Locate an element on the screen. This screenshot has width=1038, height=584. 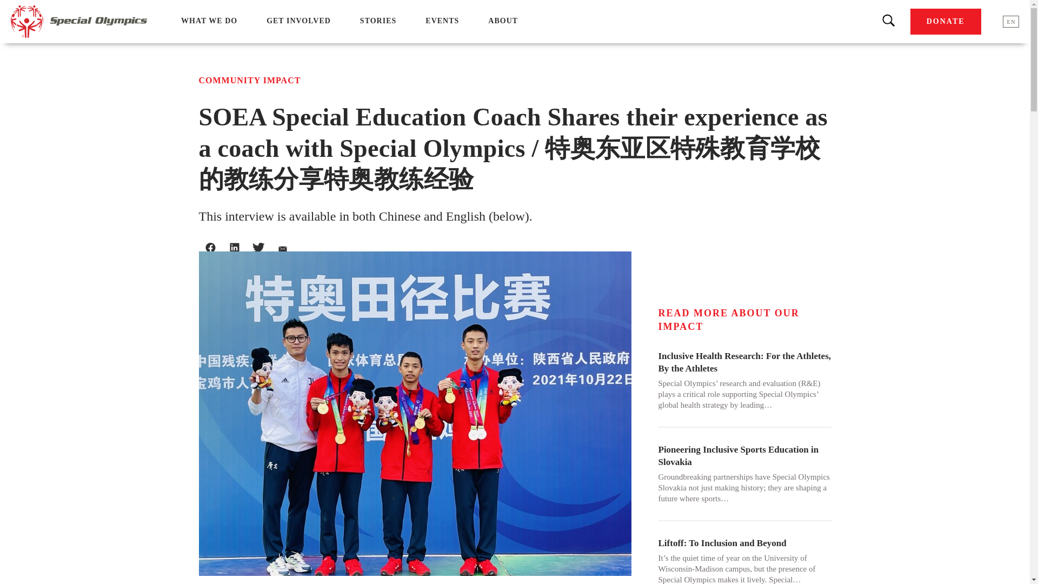
GET INVOLVED is located at coordinates (298, 21).